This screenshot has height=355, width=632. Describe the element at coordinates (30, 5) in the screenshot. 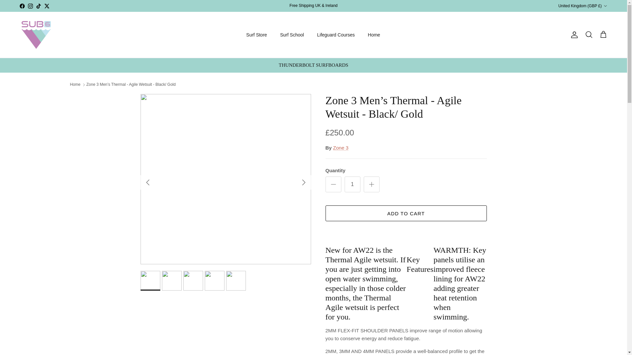

I see `Instagram` at that location.